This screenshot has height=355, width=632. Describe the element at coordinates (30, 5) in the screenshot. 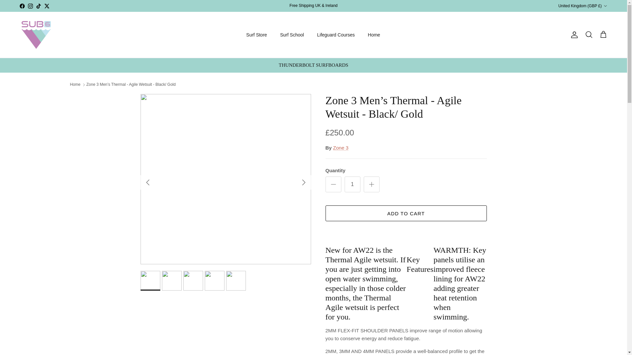

I see `Instagram` at that location.